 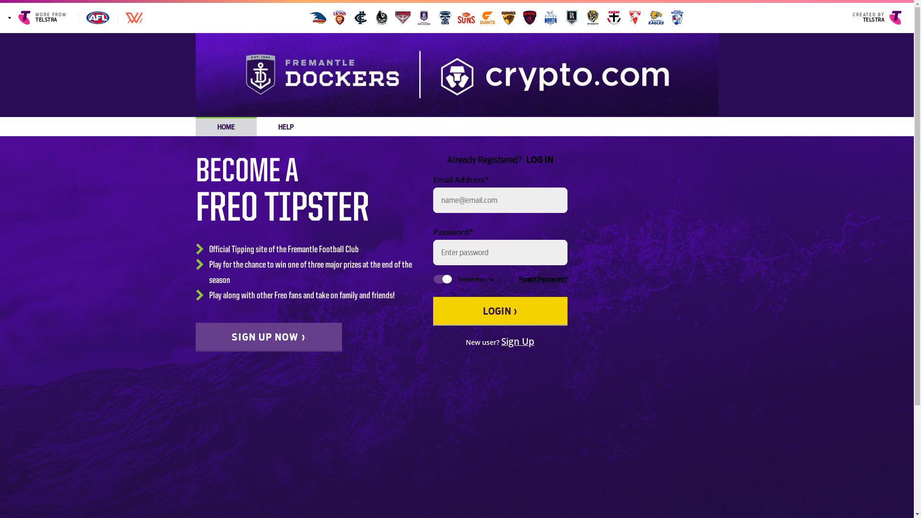 What do you see at coordinates (543, 280) in the screenshot?
I see `Forgot Password?` at bounding box center [543, 280].